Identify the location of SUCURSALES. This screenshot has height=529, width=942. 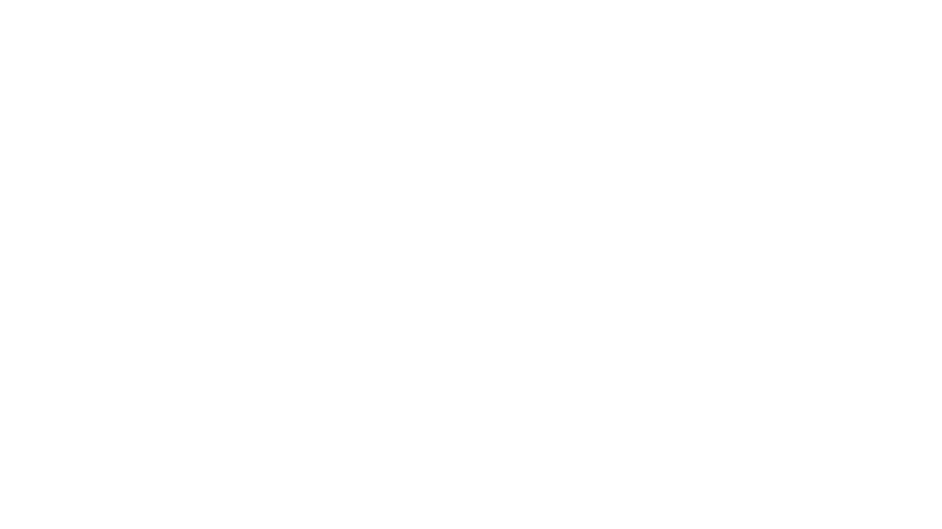
(579, 10).